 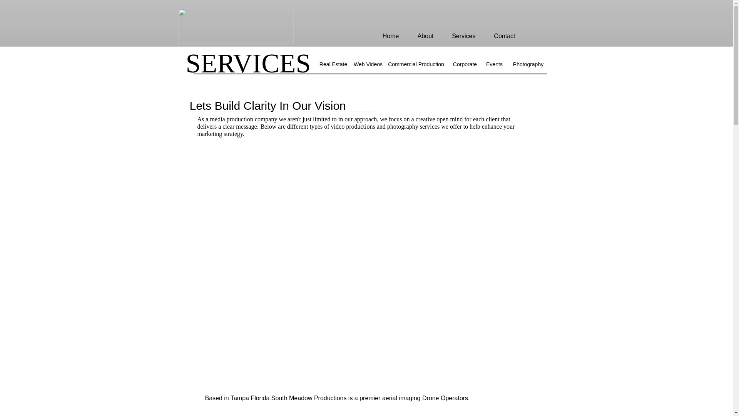 I want to click on Corporate, so click(x=465, y=65).